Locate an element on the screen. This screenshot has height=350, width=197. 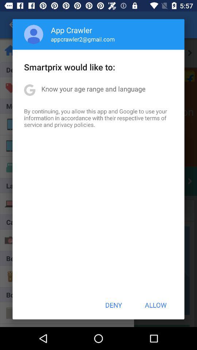
scroll to the deny button is located at coordinates (113, 305).